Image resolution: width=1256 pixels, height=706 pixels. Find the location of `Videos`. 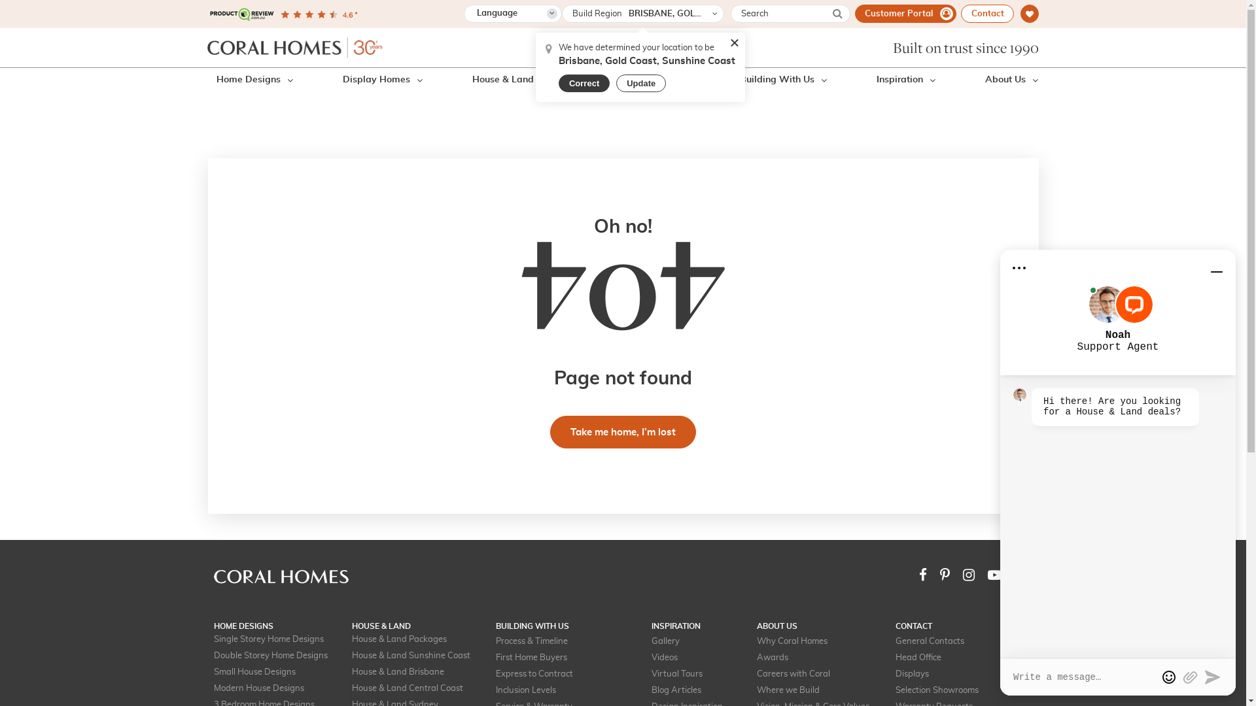

Videos is located at coordinates (665, 658).